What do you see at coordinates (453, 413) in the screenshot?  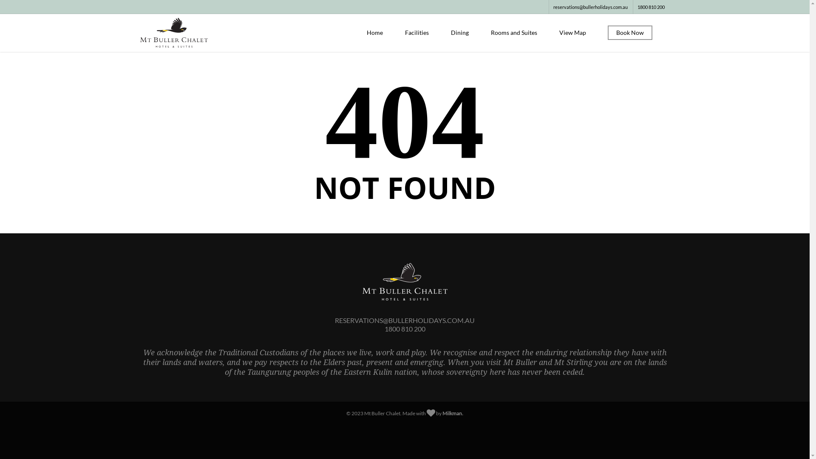 I see `Milkman.` at bounding box center [453, 413].